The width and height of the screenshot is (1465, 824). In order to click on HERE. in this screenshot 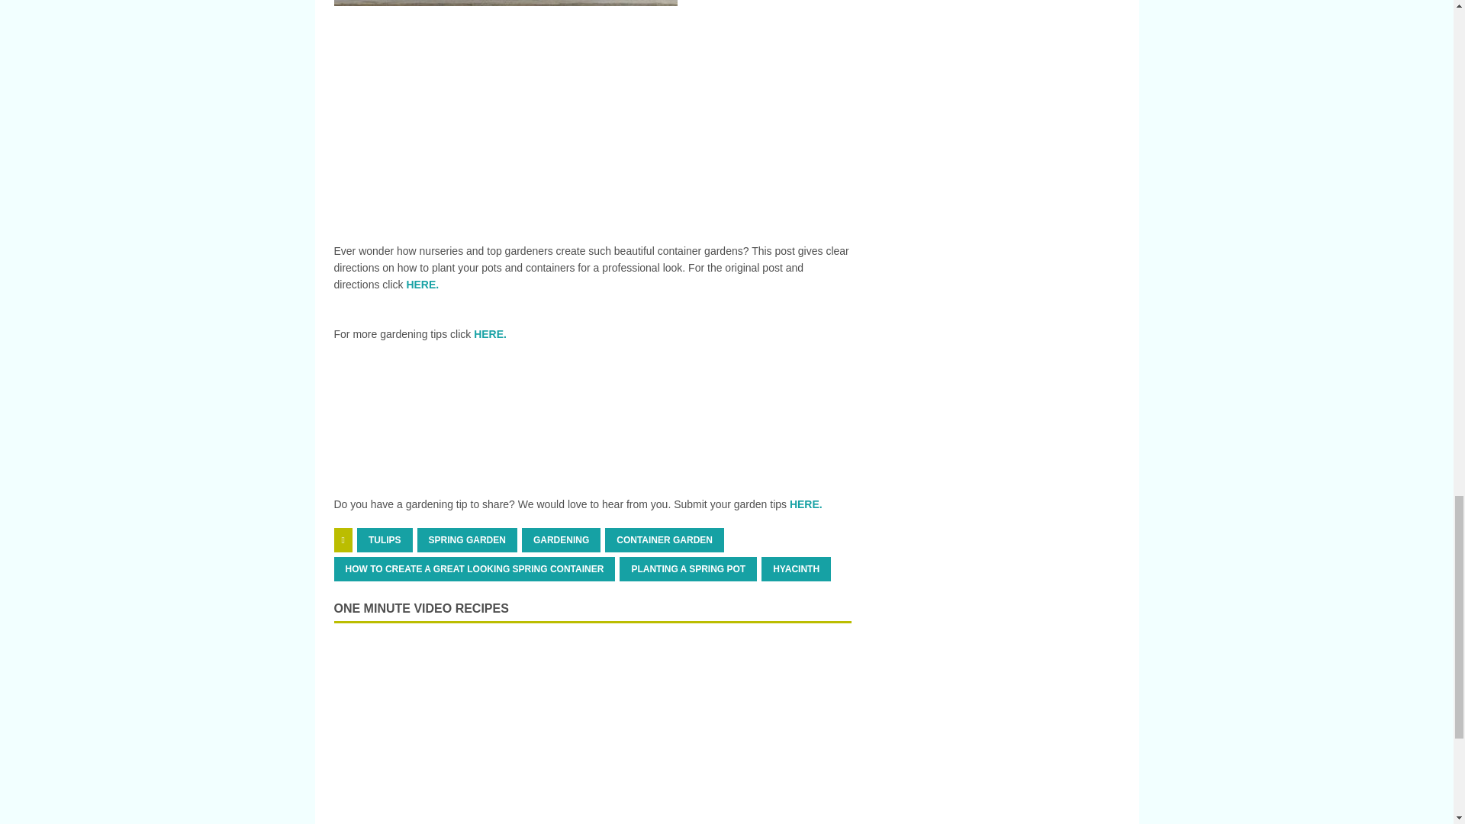, I will do `click(490, 334)`.